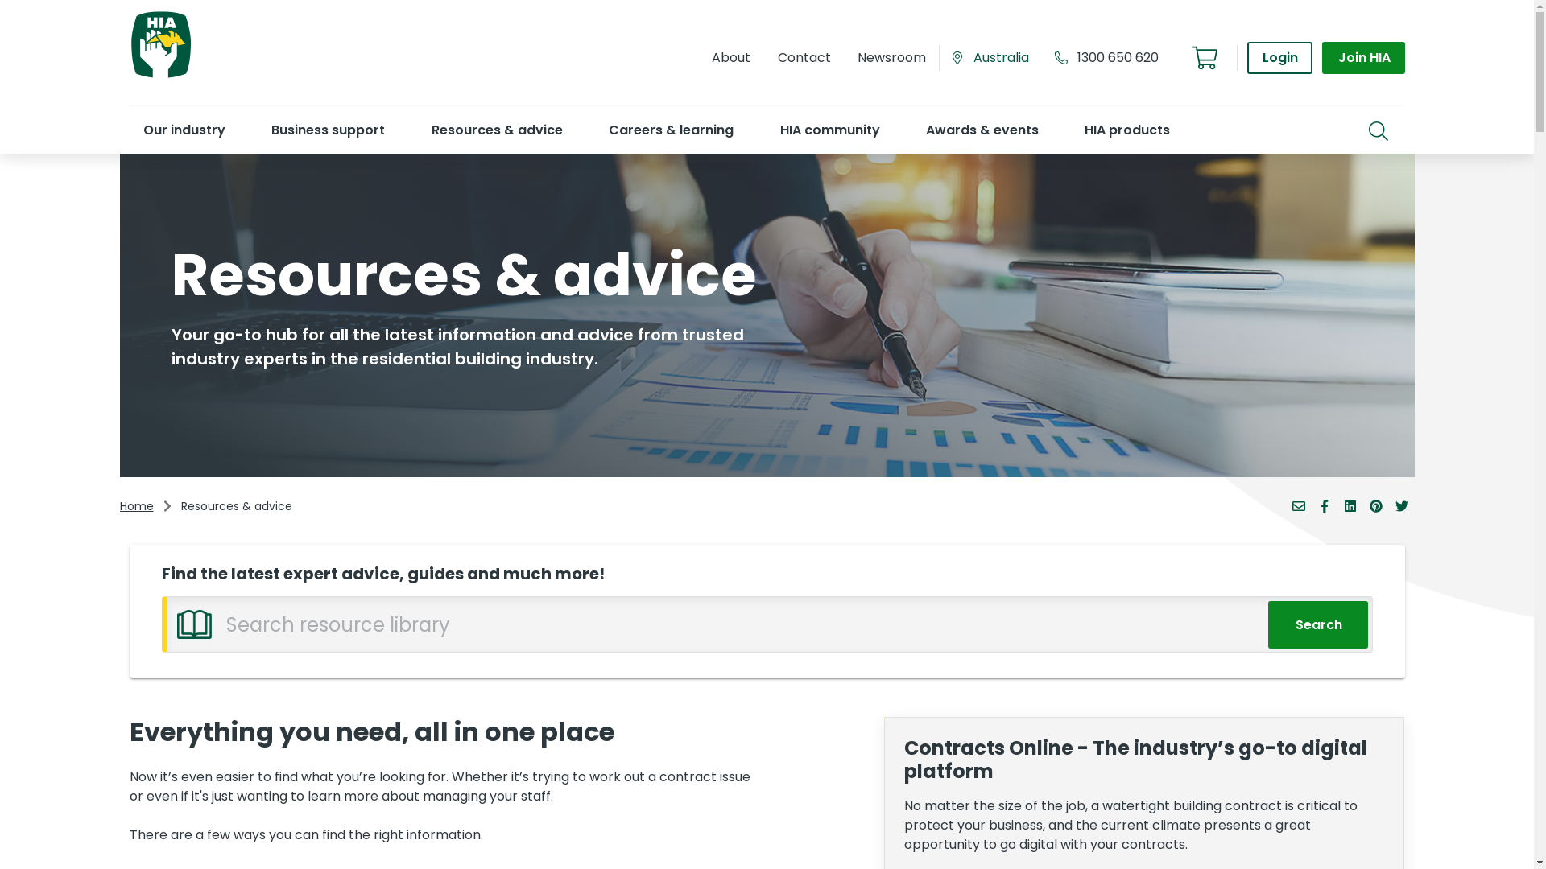  What do you see at coordinates (1280, 58) in the screenshot?
I see `Login` at bounding box center [1280, 58].